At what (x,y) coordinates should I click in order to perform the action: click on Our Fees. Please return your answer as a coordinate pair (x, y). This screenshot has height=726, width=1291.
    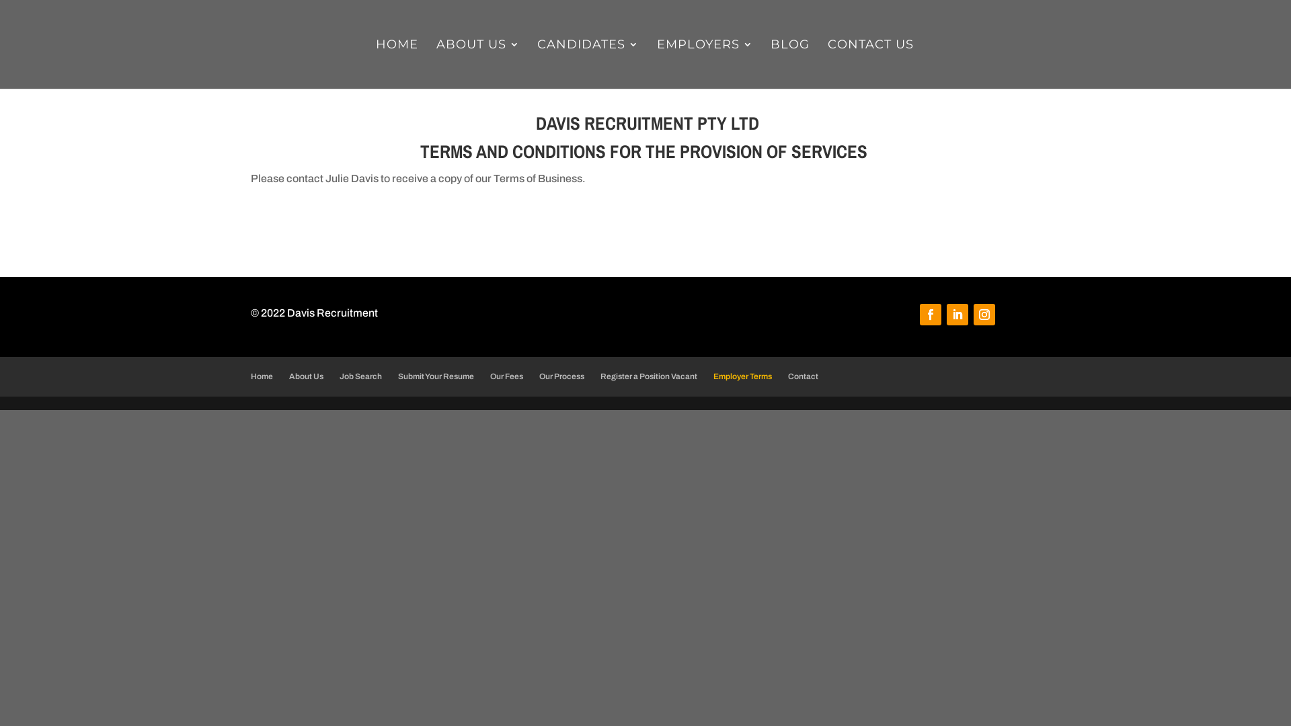
    Looking at the image, I should click on (507, 376).